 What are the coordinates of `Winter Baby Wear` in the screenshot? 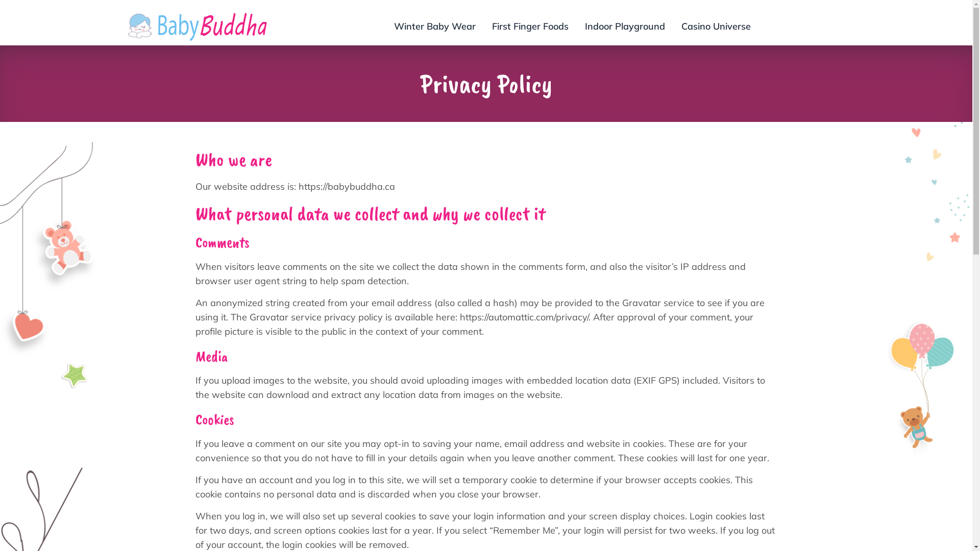 It's located at (435, 27).